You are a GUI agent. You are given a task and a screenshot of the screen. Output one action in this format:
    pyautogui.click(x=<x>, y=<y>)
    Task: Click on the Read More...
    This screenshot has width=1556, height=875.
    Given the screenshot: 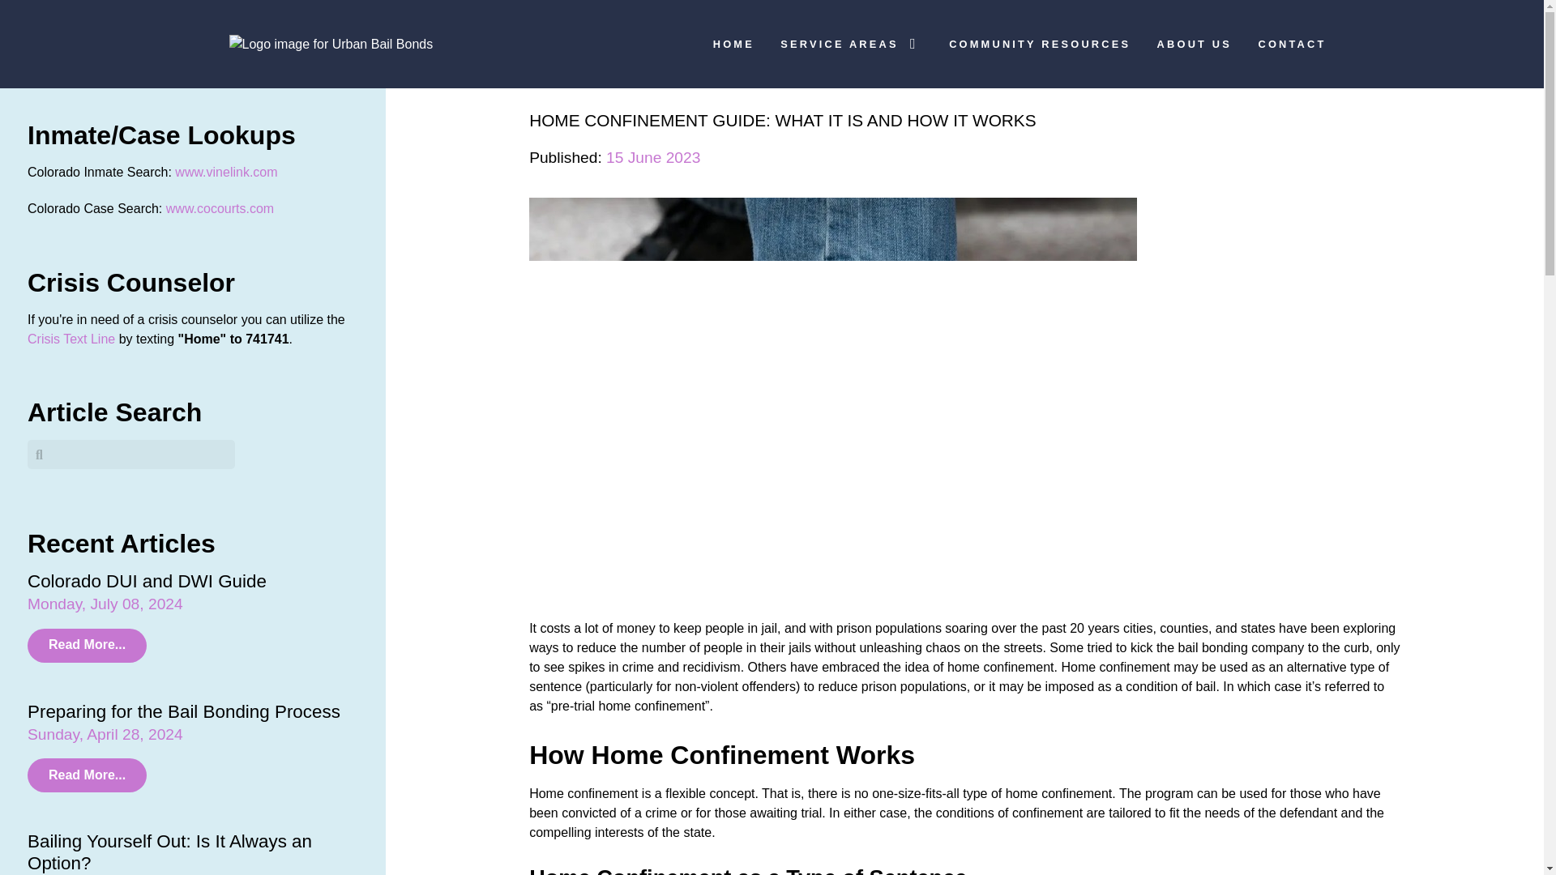 What is the action you would take?
    pyautogui.click(x=87, y=775)
    